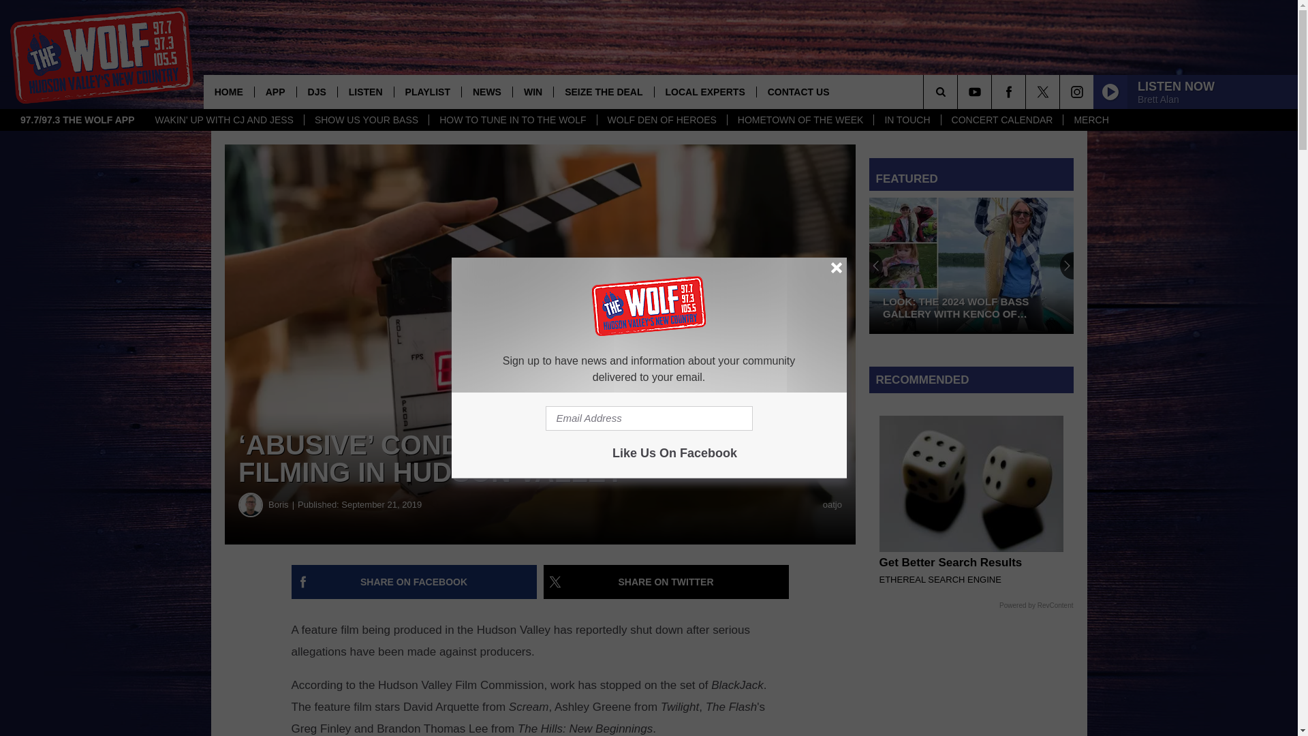 The height and width of the screenshot is (736, 1308). I want to click on SHOW US YOUR BASS, so click(366, 120).